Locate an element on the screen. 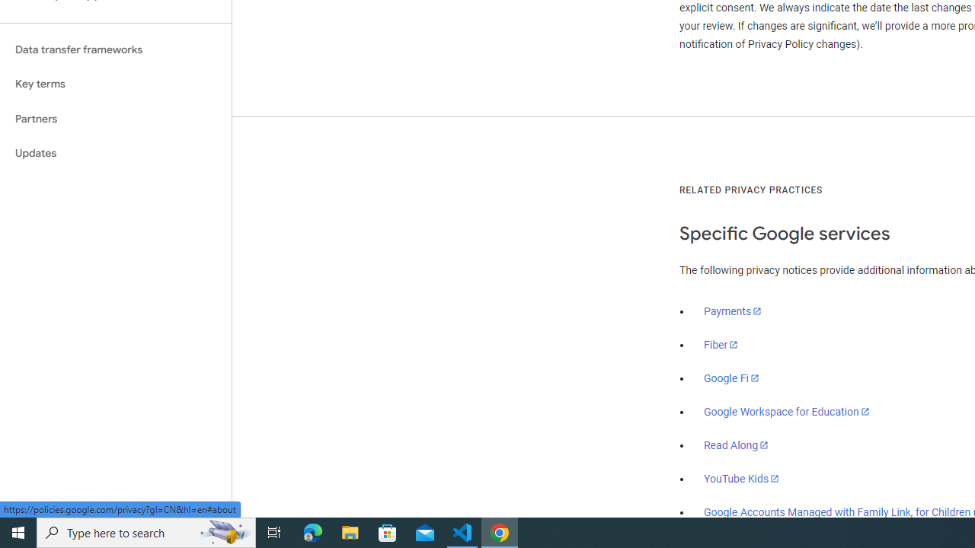 The width and height of the screenshot is (975, 548). YouTube Kids is located at coordinates (742, 478).